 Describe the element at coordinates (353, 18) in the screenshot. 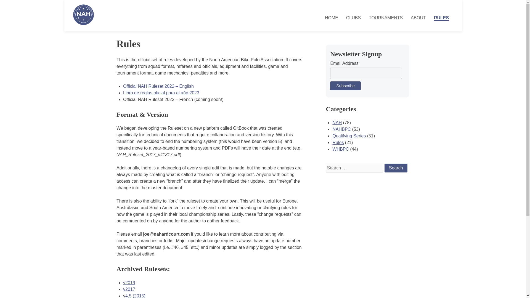

I see `CLUBS` at that location.